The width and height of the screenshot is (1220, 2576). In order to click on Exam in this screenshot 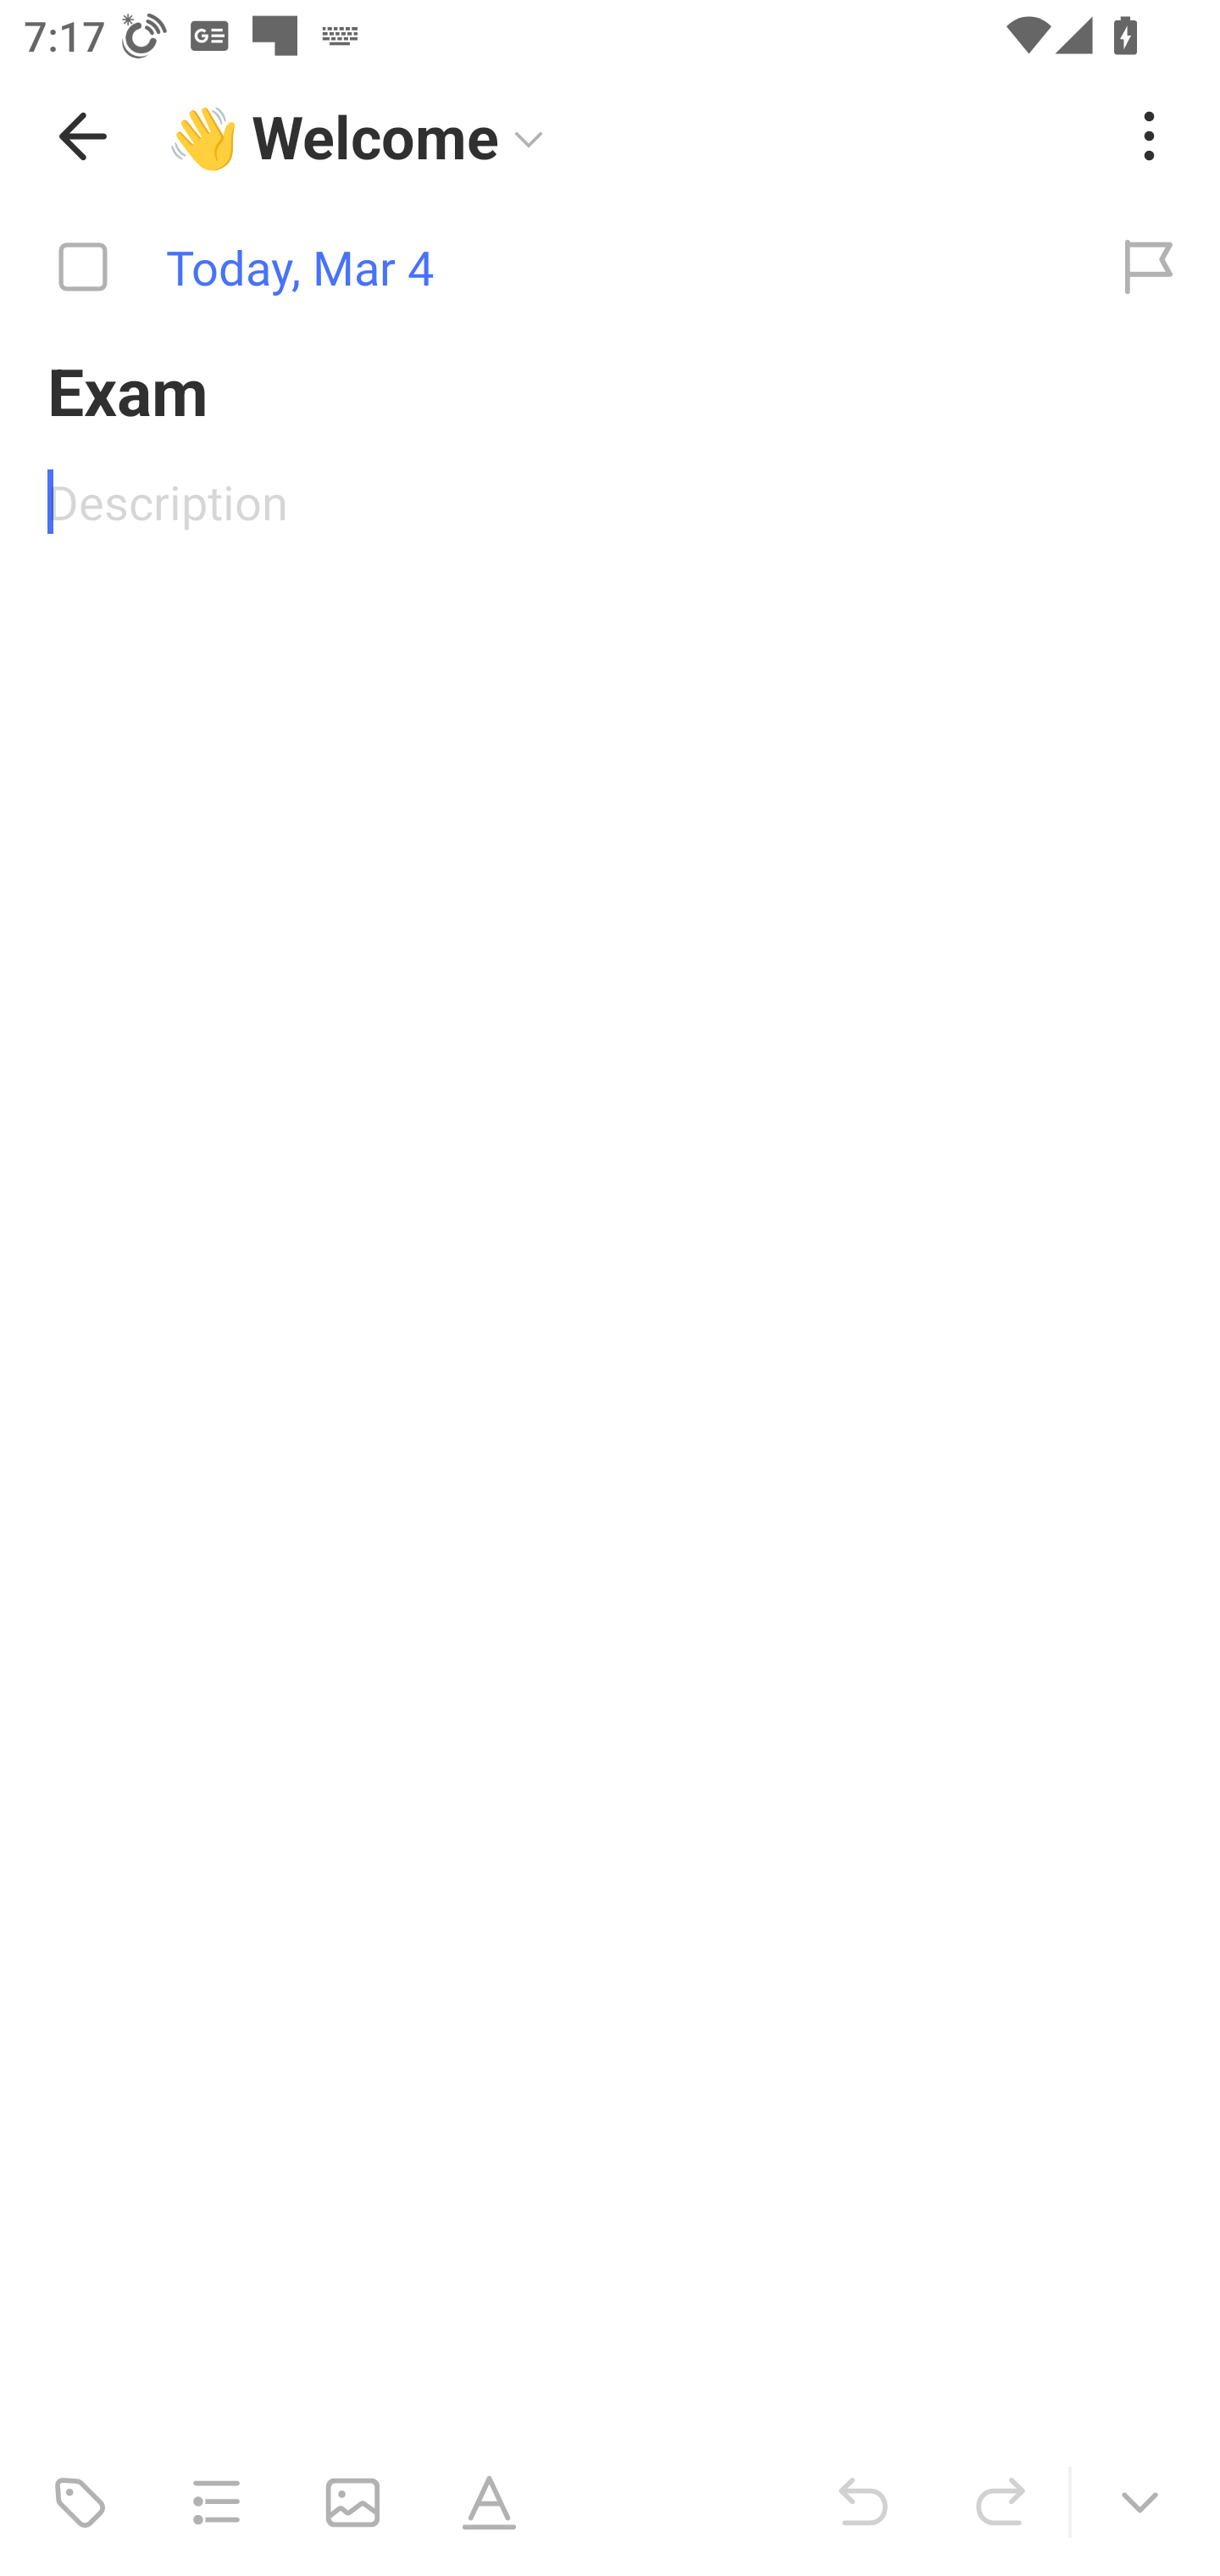, I will do `click(610, 390)`.